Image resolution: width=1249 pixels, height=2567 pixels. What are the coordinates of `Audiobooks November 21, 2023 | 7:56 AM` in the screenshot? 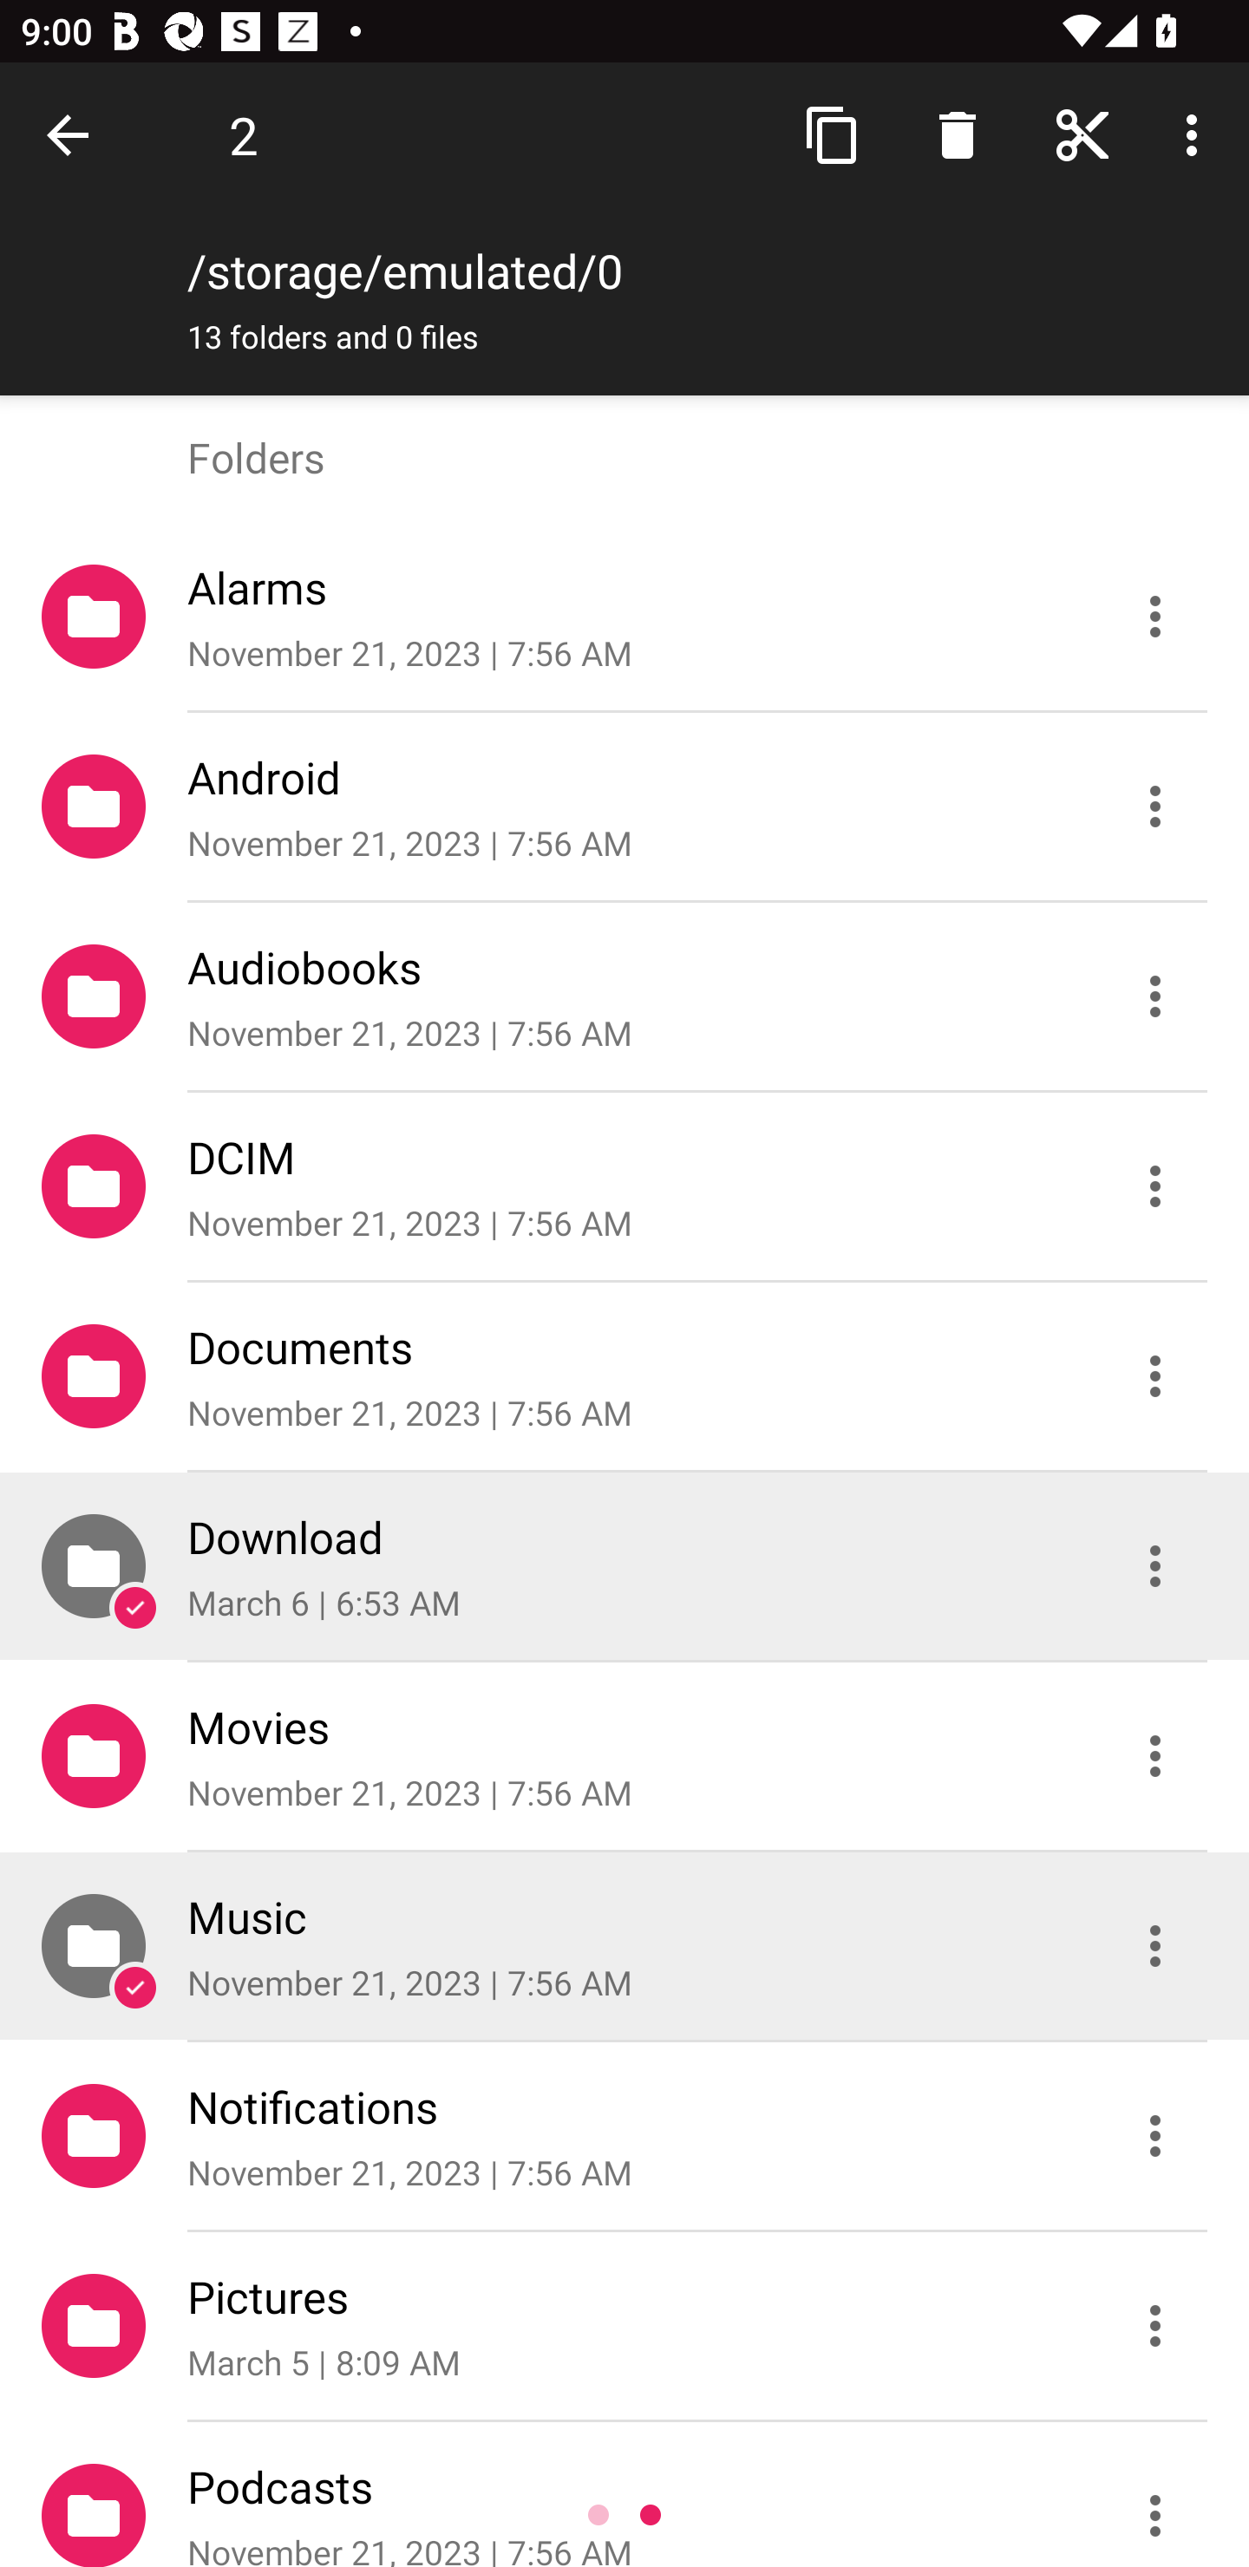 It's located at (624, 997).